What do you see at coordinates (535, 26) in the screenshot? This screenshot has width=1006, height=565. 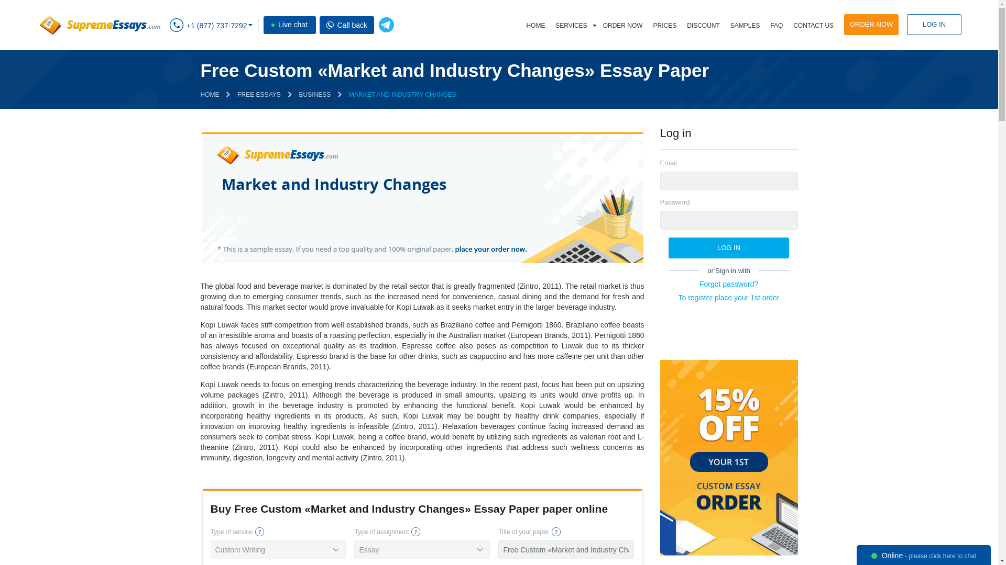 I see `HOME` at bounding box center [535, 26].